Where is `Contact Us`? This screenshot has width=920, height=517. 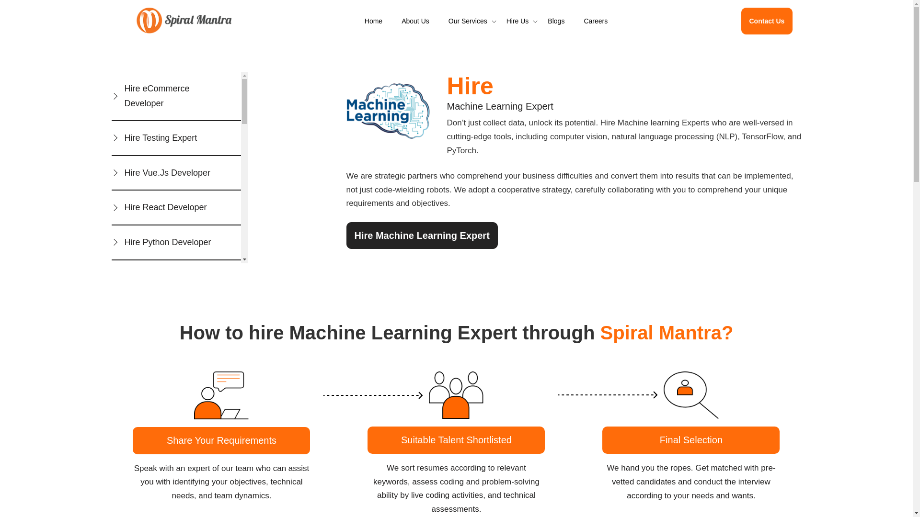 Contact Us is located at coordinates (766, 21).